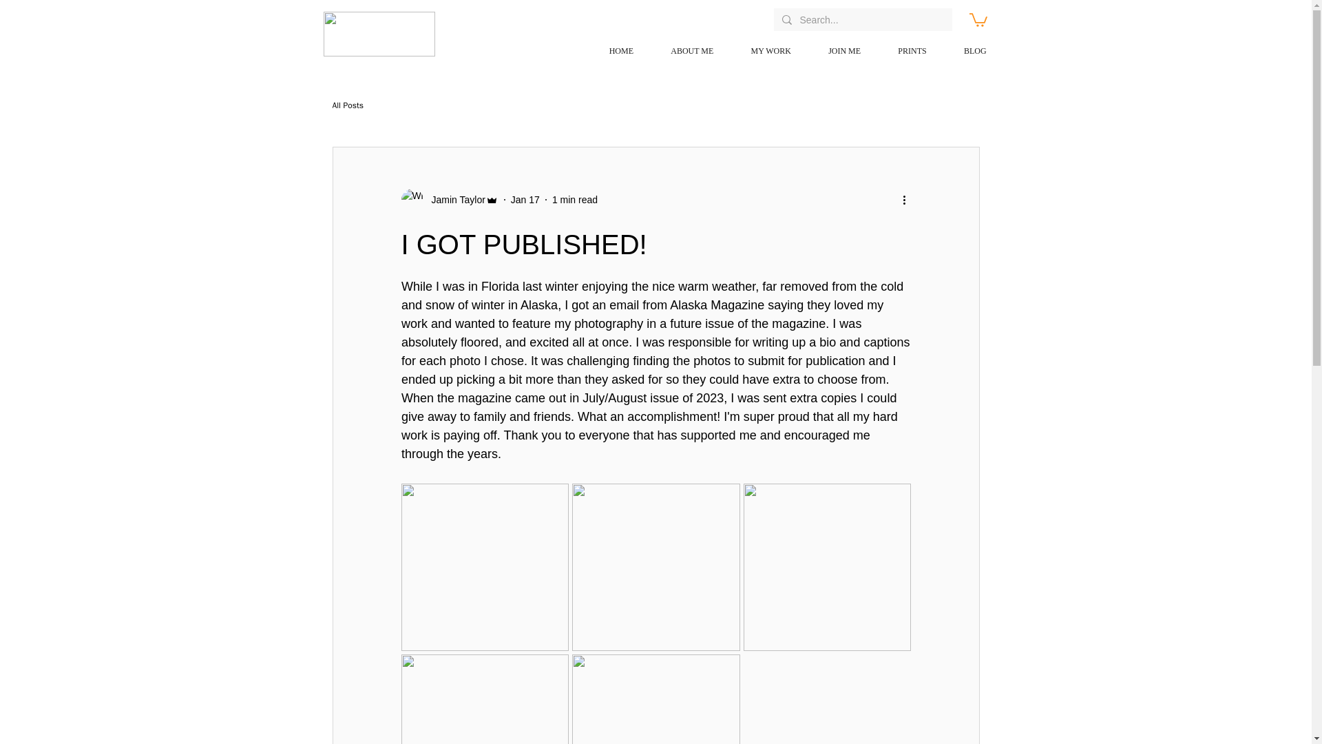  Describe the element at coordinates (903, 51) in the screenshot. I see `PRINTS` at that location.